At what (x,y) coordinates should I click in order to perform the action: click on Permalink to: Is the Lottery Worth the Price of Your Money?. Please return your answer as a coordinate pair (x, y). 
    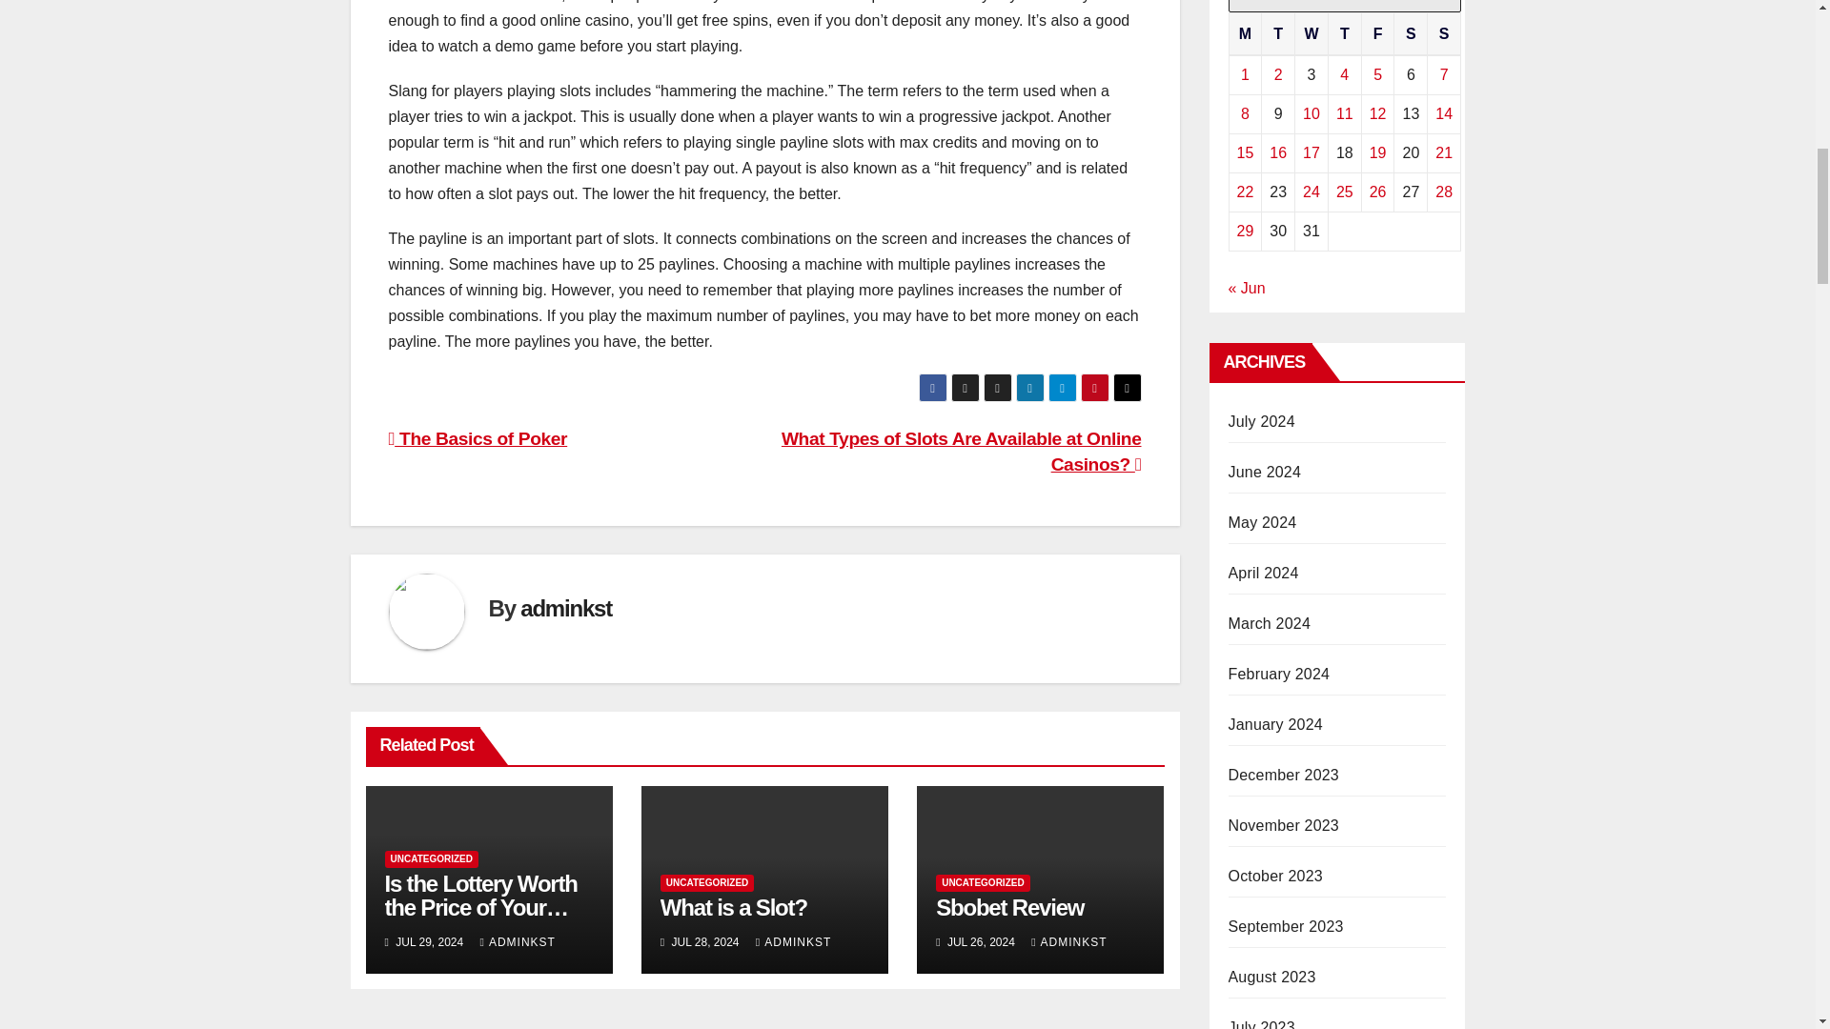
    Looking at the image, I should click on (480, 907).